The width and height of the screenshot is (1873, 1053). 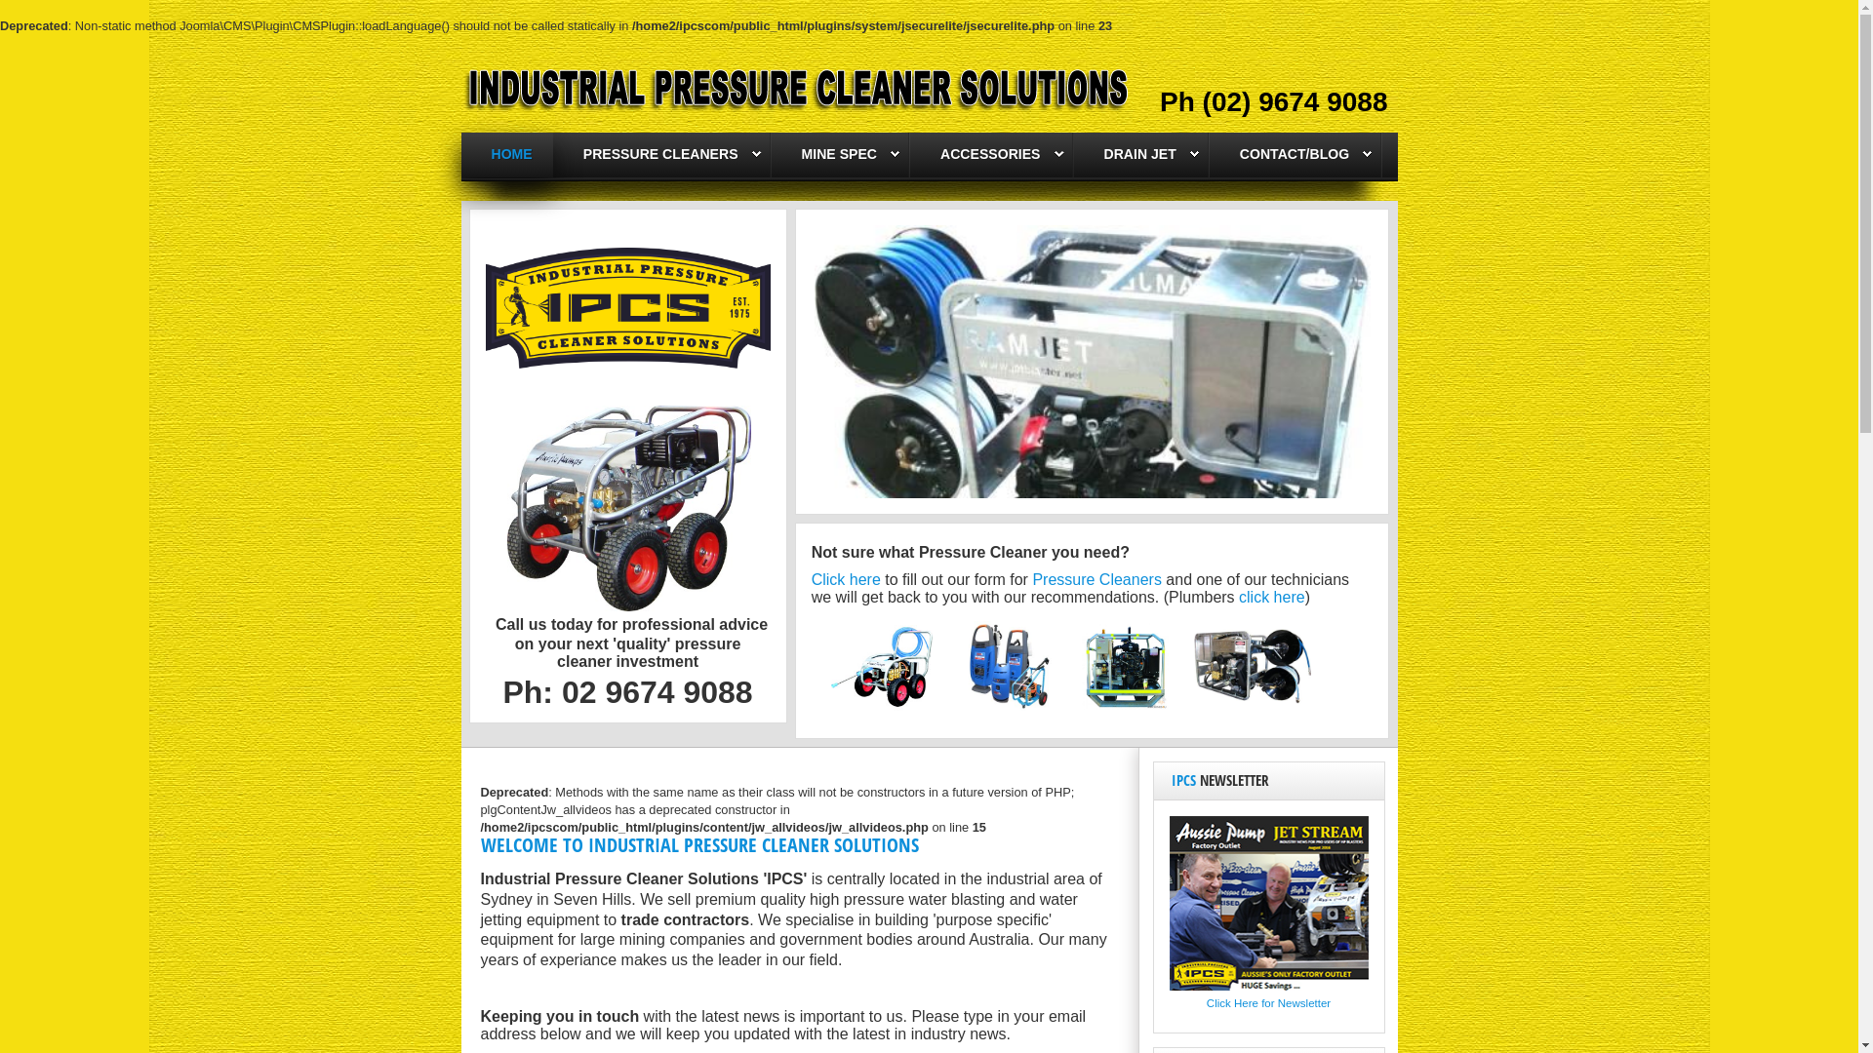 I want to click on HOME, so click(x=506, y=155).